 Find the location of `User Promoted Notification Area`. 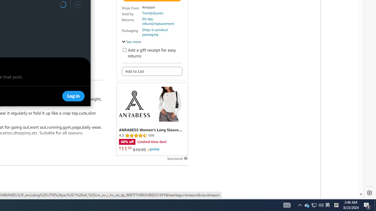

User Promoted Notification Area is located at coordinates (314, 205).